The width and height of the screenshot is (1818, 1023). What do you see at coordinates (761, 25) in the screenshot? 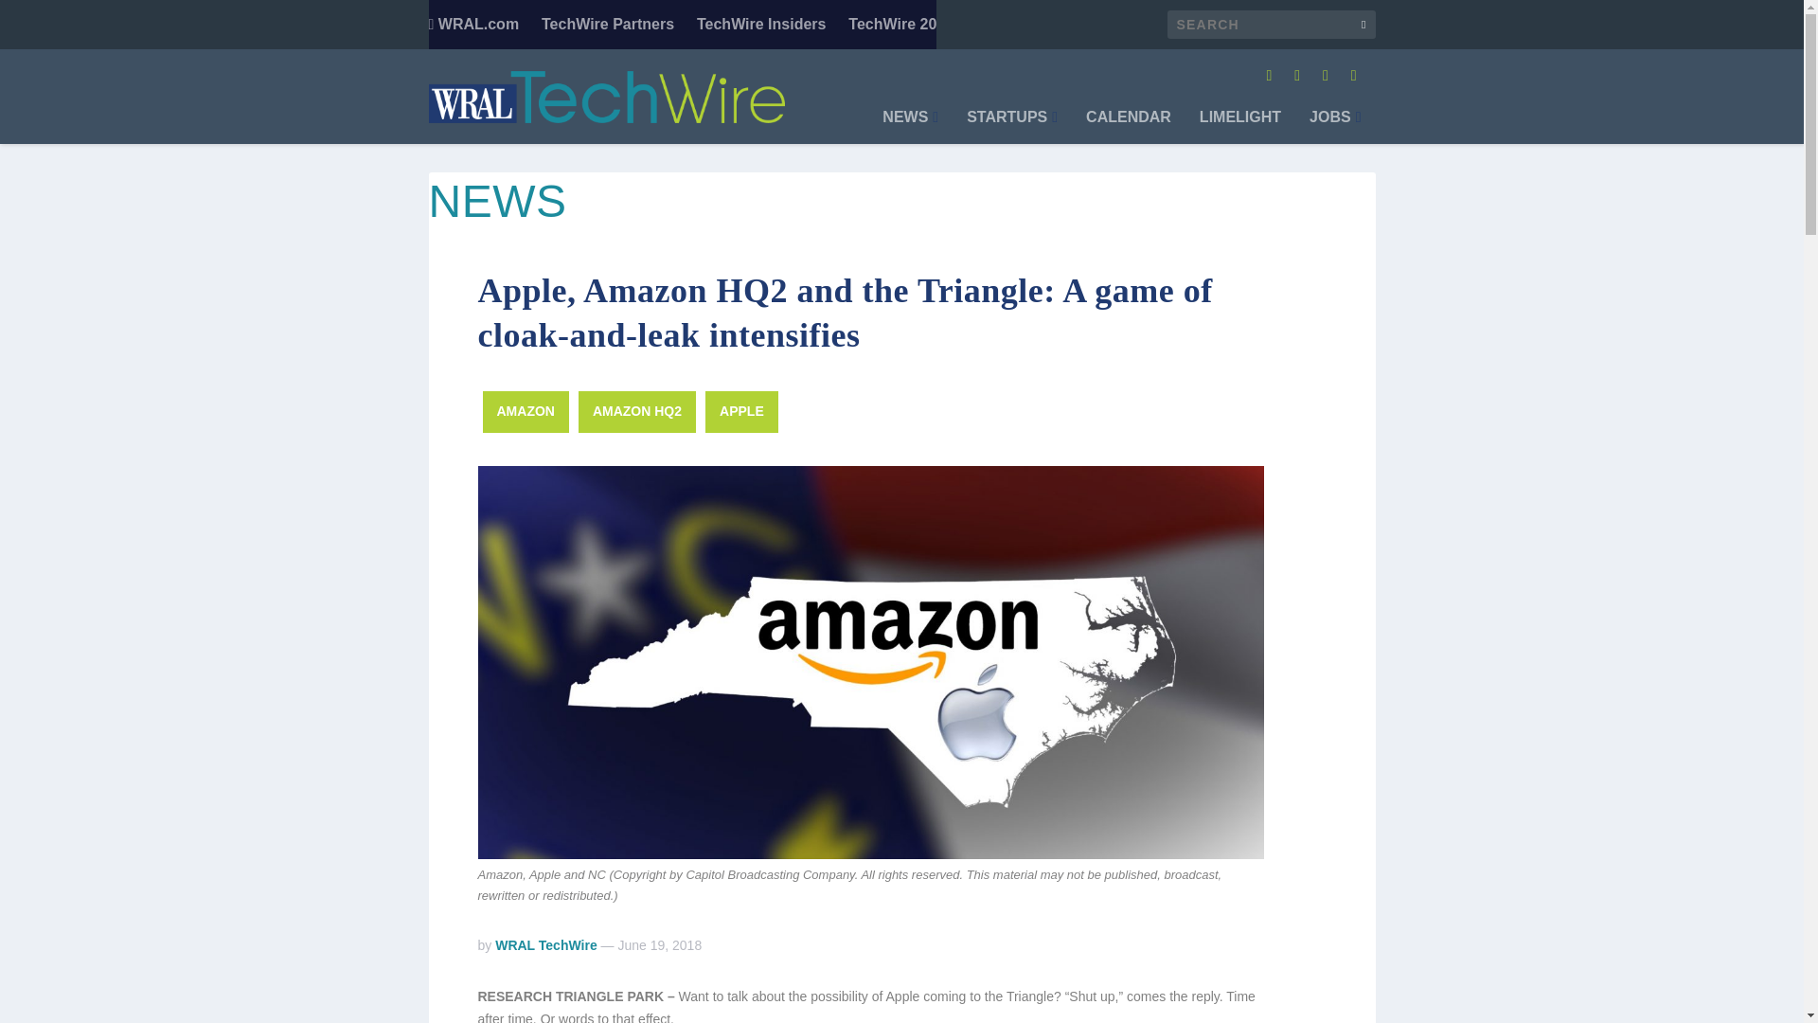
I see `TechWire Insiders` at bounding box center [761, 25].